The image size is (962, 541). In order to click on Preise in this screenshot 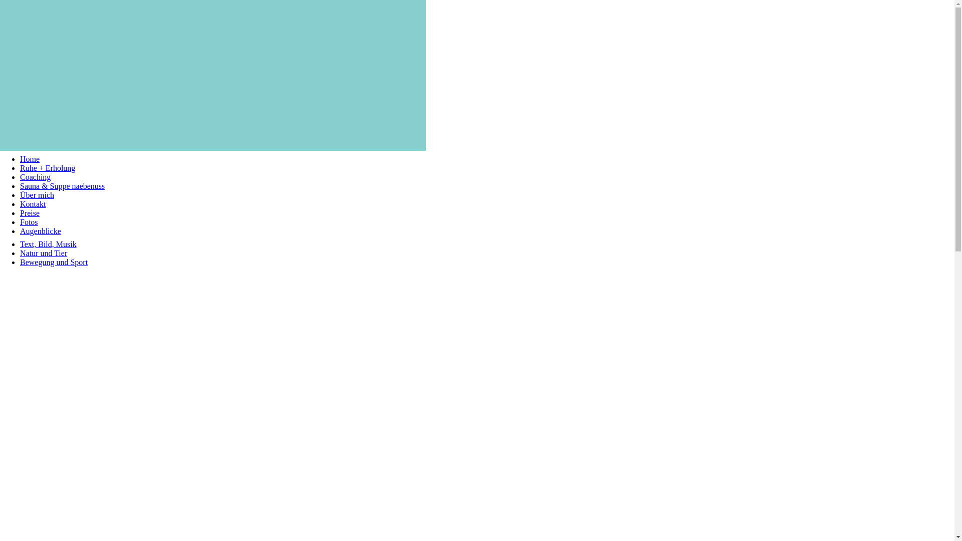, I will do `click(30, 213)`.